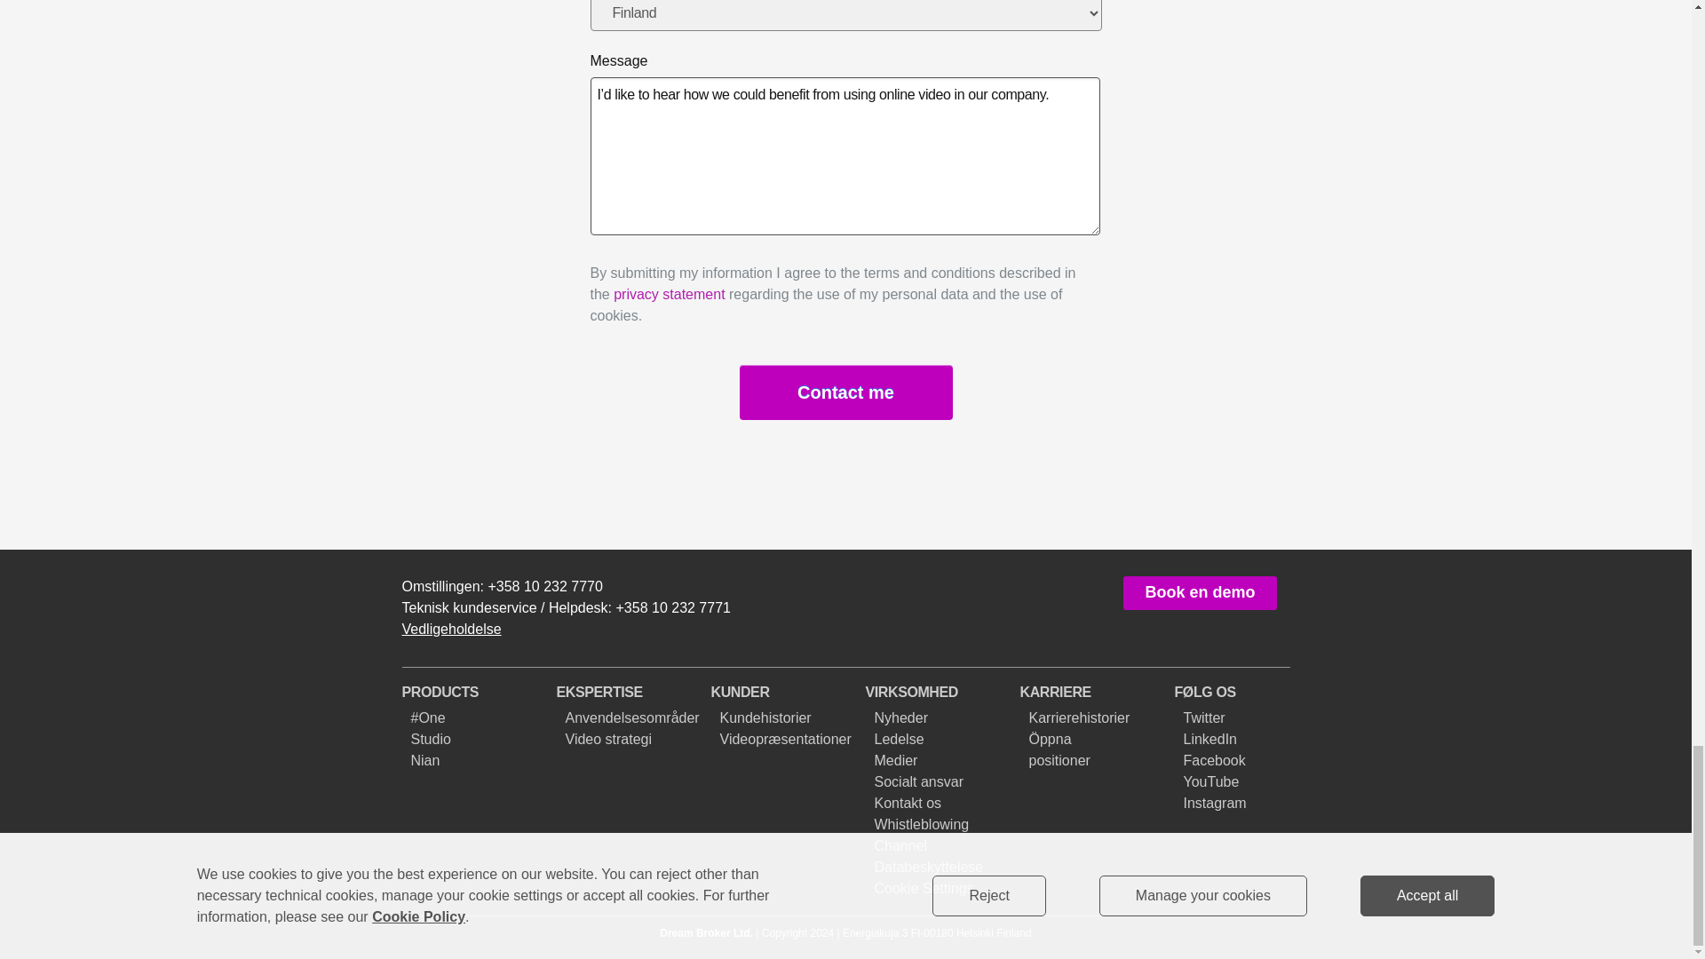 This screenshot has width=1705, height=959. I want to click on privacy statement, so click(670, 294).